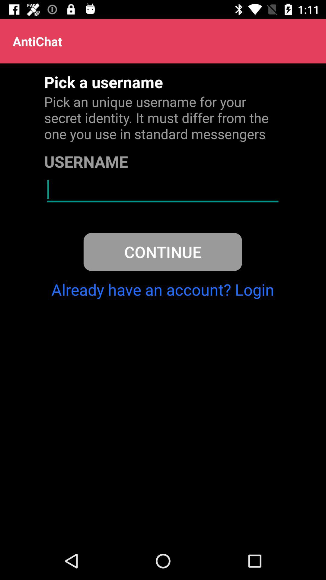  I want to click on turn off already have an icon, so click(163, 289).